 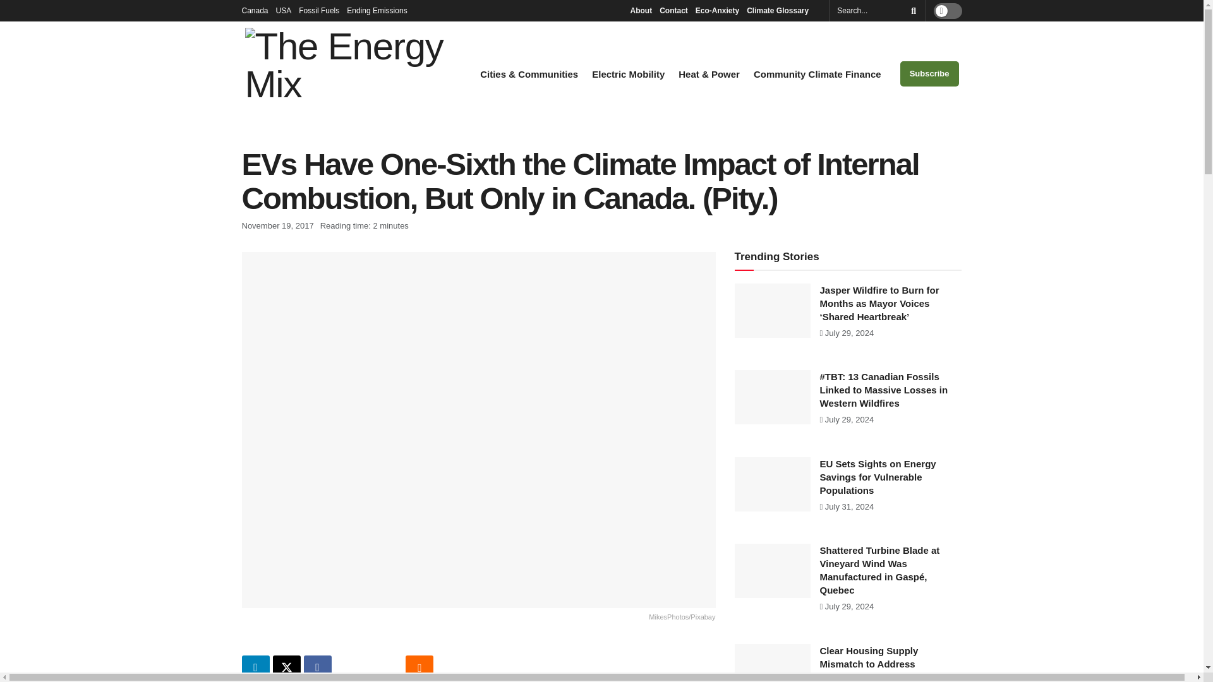 What do you see at coordinates (673, 10) in the screenshot?
I see `Contact` at bounding box center [673, 10].